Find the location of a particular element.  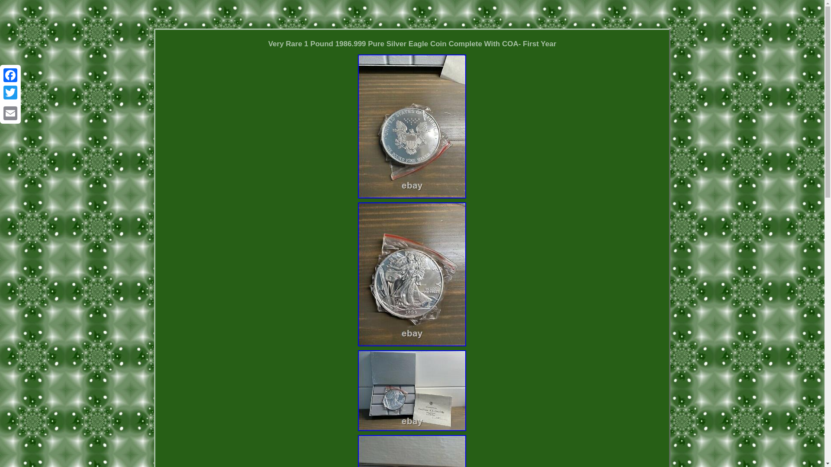

Facebook is located at coordinates (10, 75).